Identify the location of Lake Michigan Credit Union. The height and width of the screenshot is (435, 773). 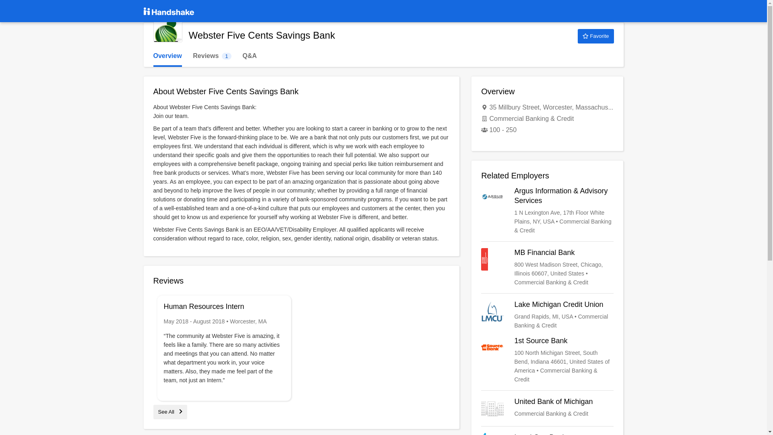
(547, 315).